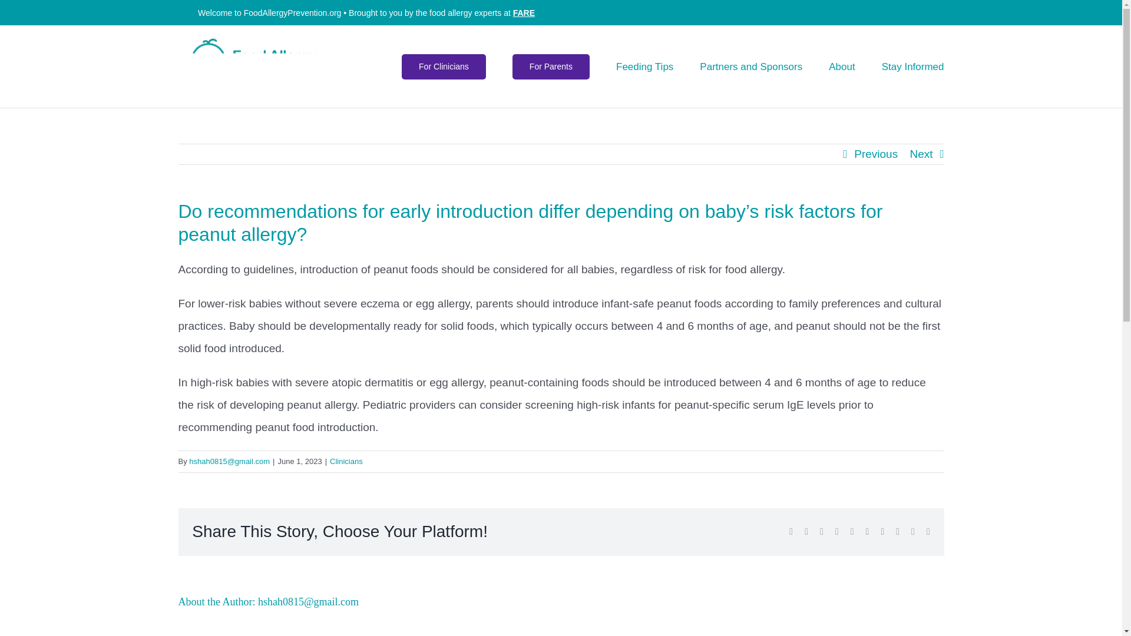 The image size is (1131, 636). Describe the element at coordinates (913, 66) in the screenshot. I see `Stay Informed` at that location.